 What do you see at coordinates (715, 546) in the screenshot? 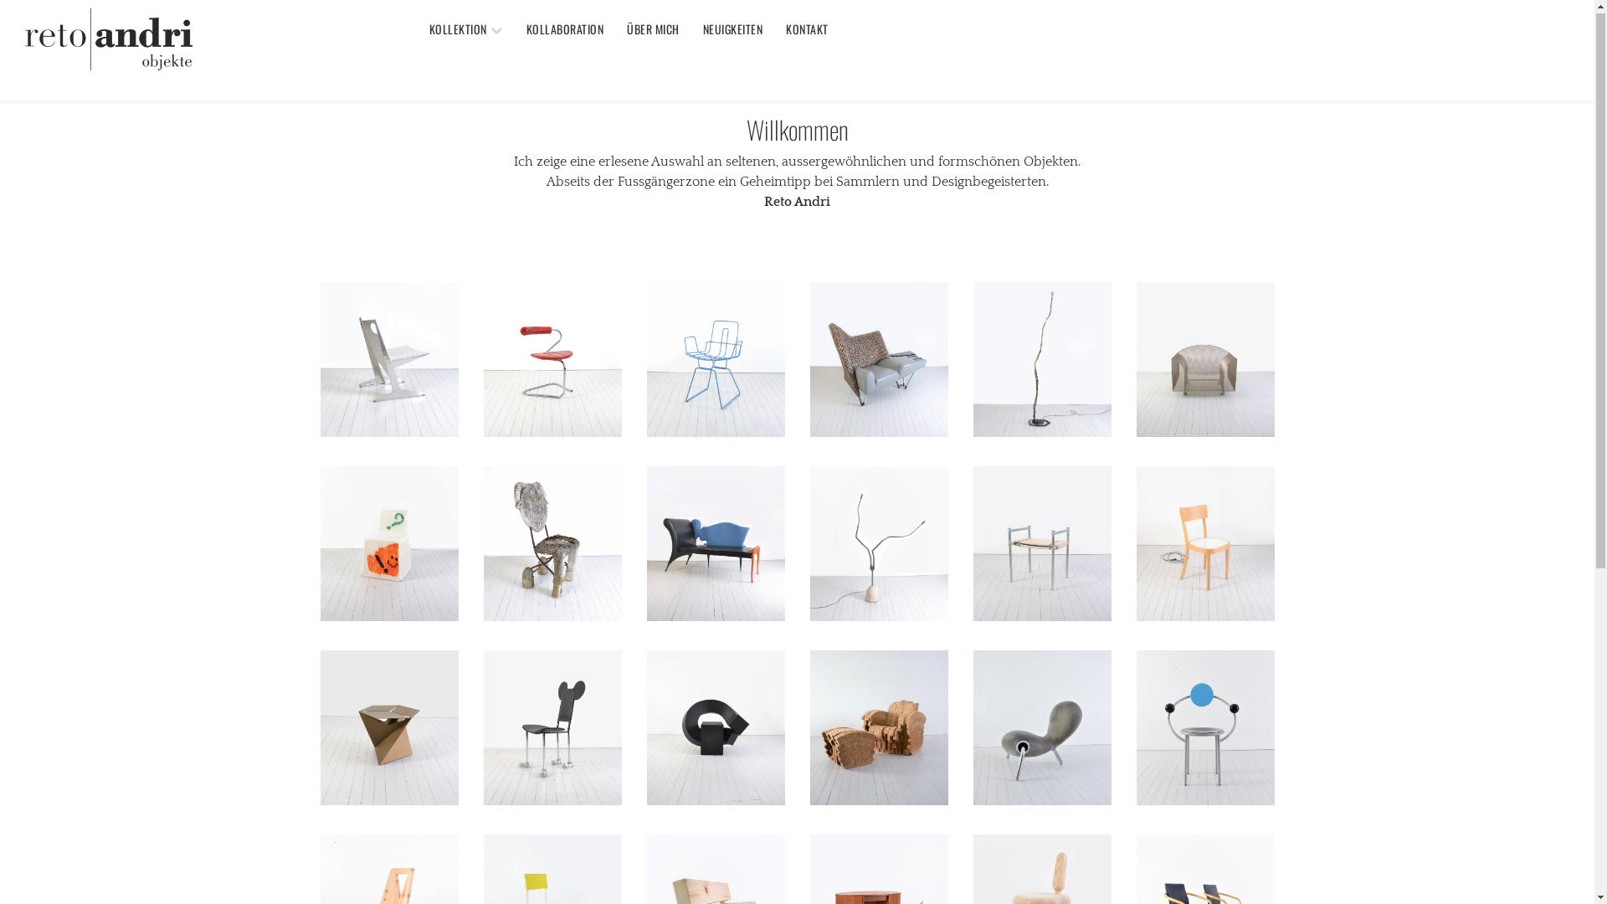
I see `Sofa- Borek Sipek` at bounding box center [715, 546].